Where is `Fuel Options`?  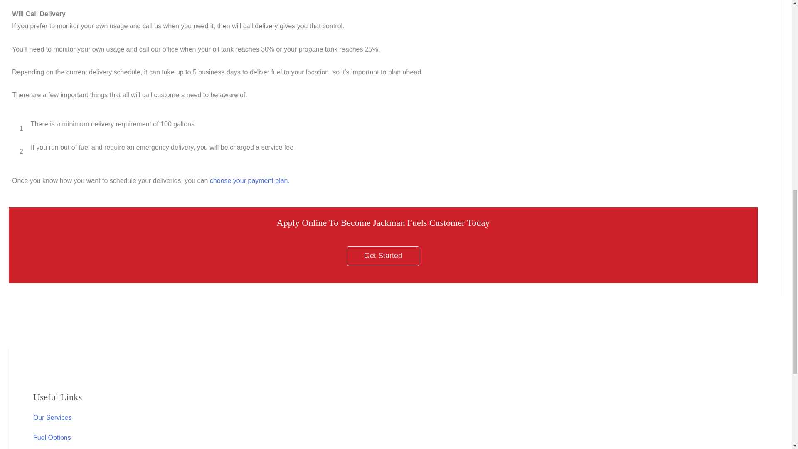 Fuel Options is located at coordinates (52, 437).